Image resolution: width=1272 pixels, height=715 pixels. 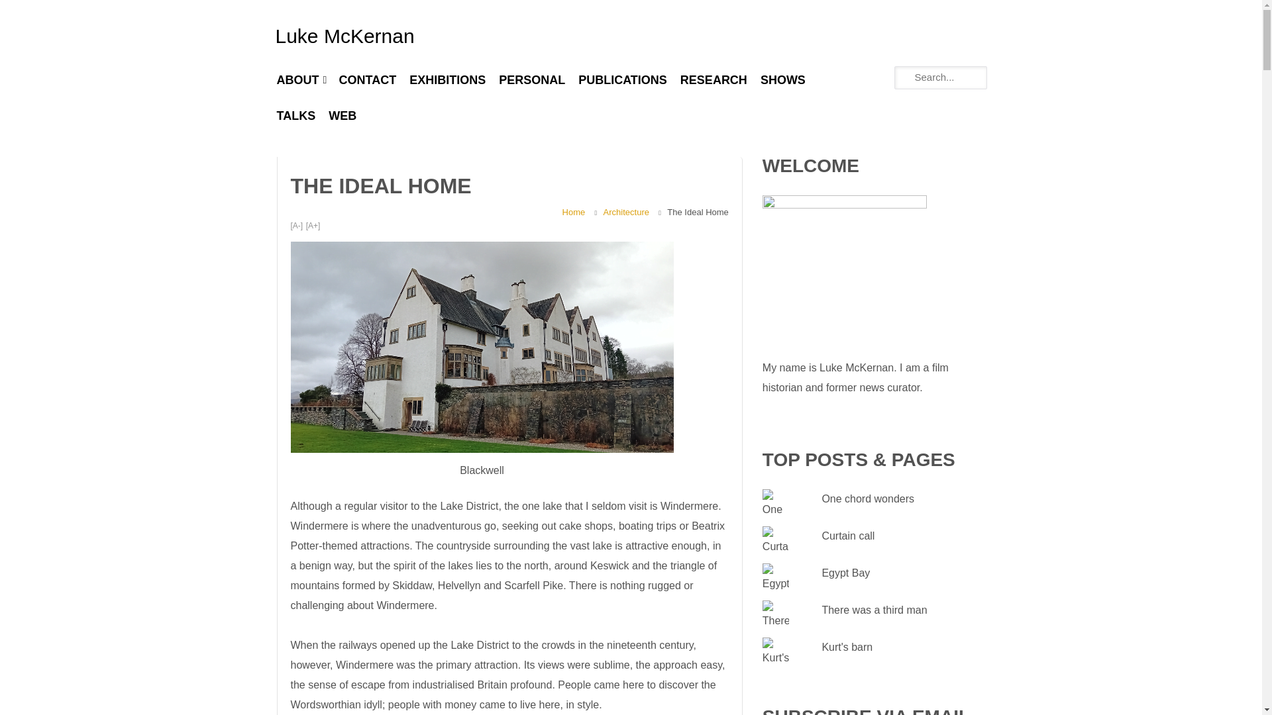 I want to click on WEB, so click(x=342, y=117).